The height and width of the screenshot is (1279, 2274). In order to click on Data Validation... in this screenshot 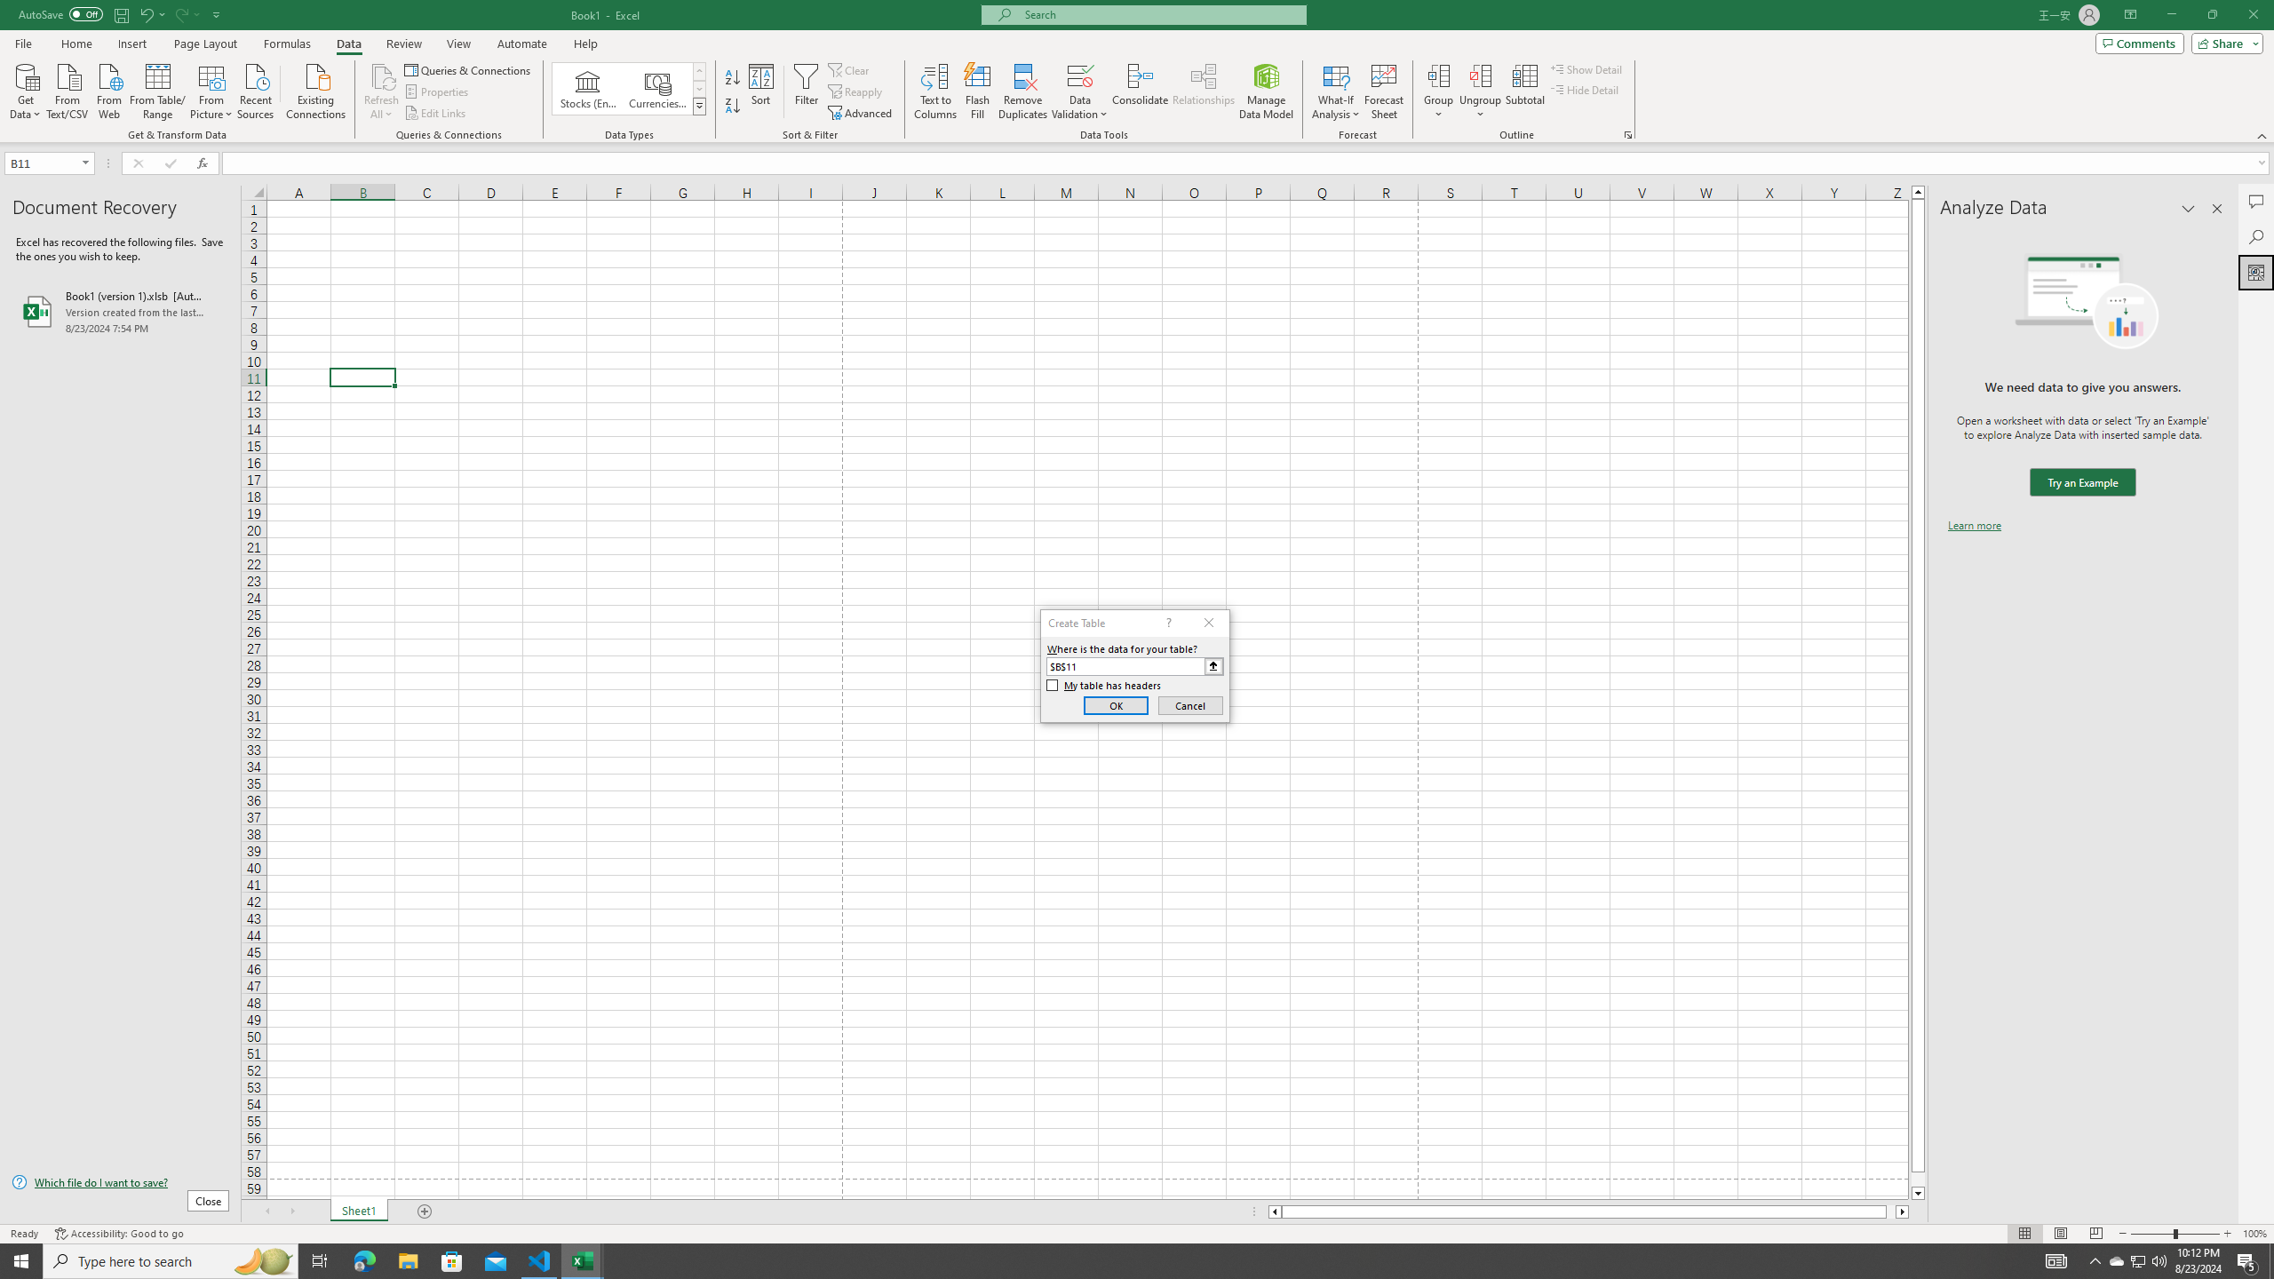, I will do `click(1080, 91)`.